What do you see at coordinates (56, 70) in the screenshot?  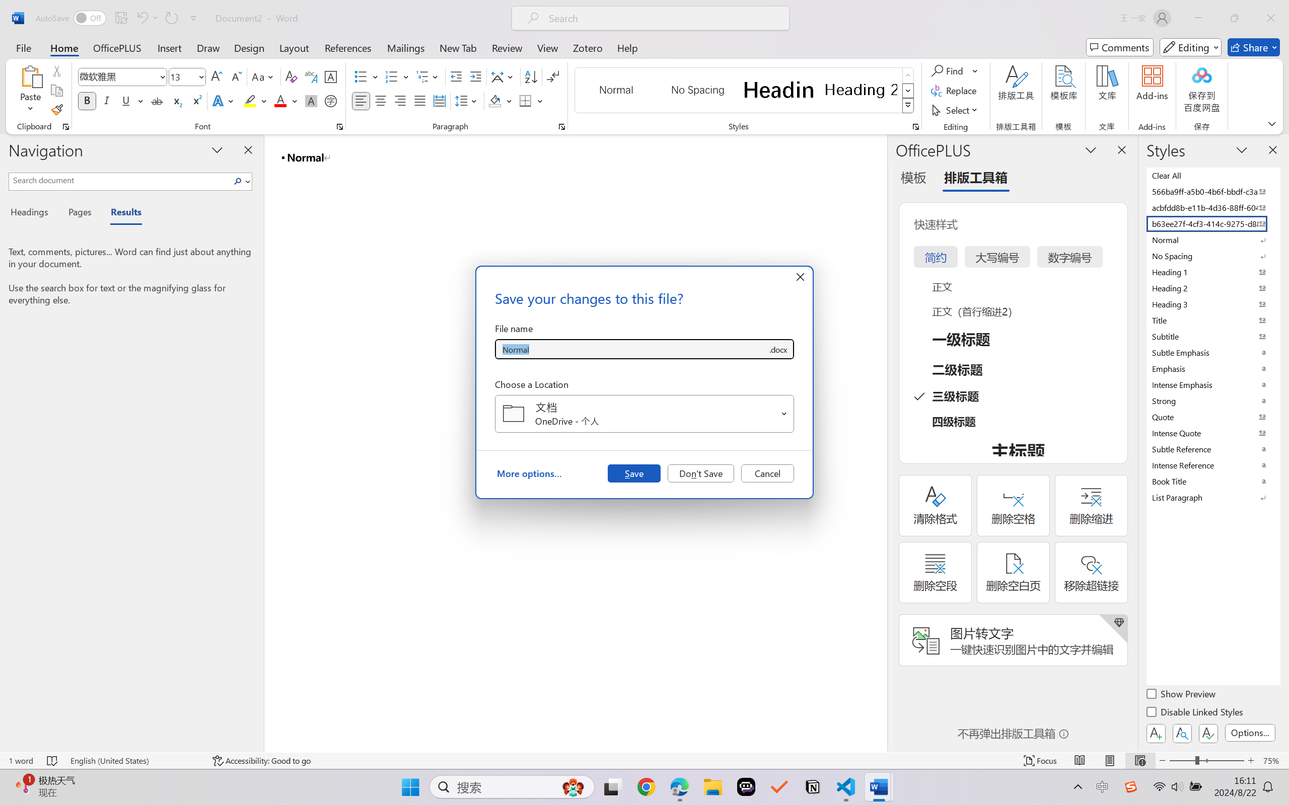 I see `Cut` at bounding box center [56, 70].